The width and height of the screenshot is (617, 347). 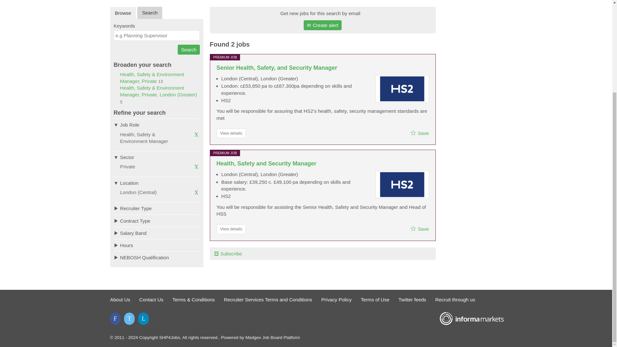 I want to click on Search, so click(x=188, y=49).